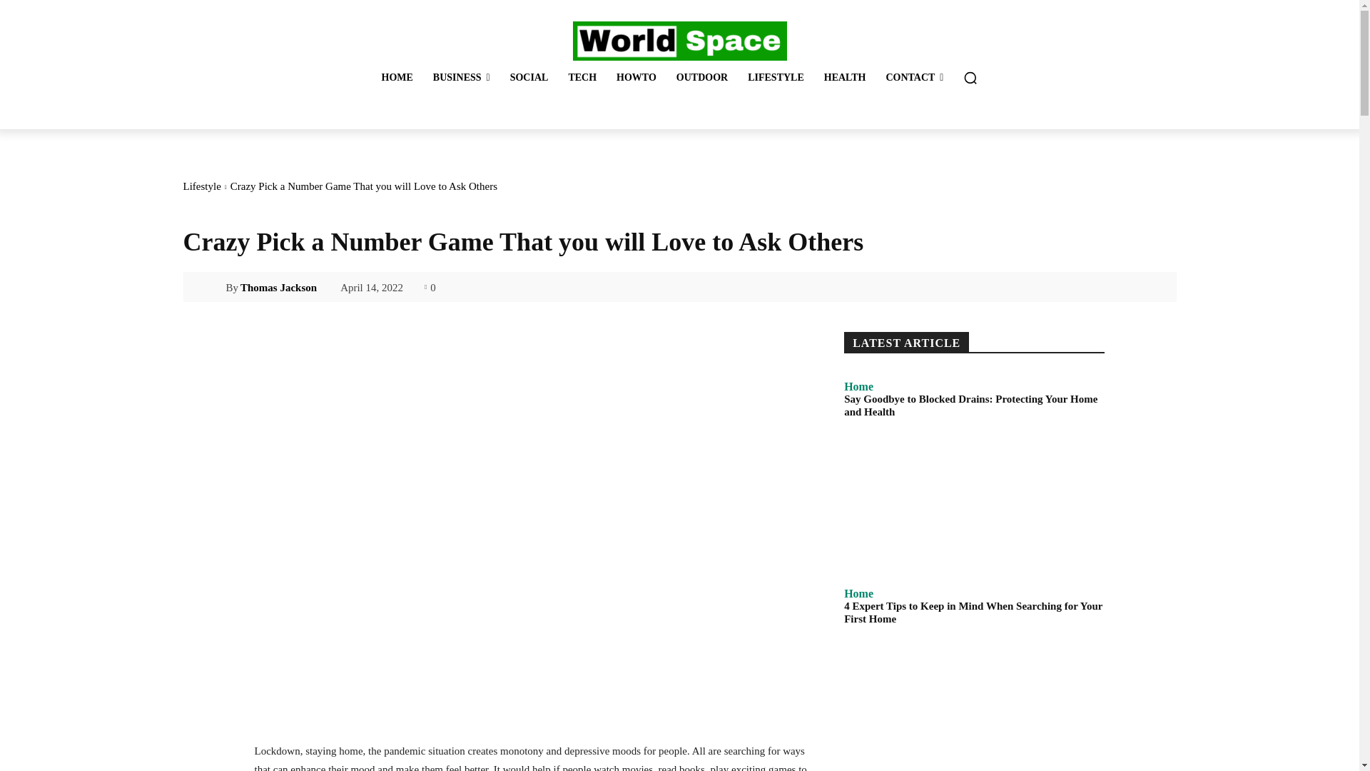  What do you see at coordinates (213, 287) in the screenshot?
I see `Thomas Jackson` at bounding box center [213, 287].